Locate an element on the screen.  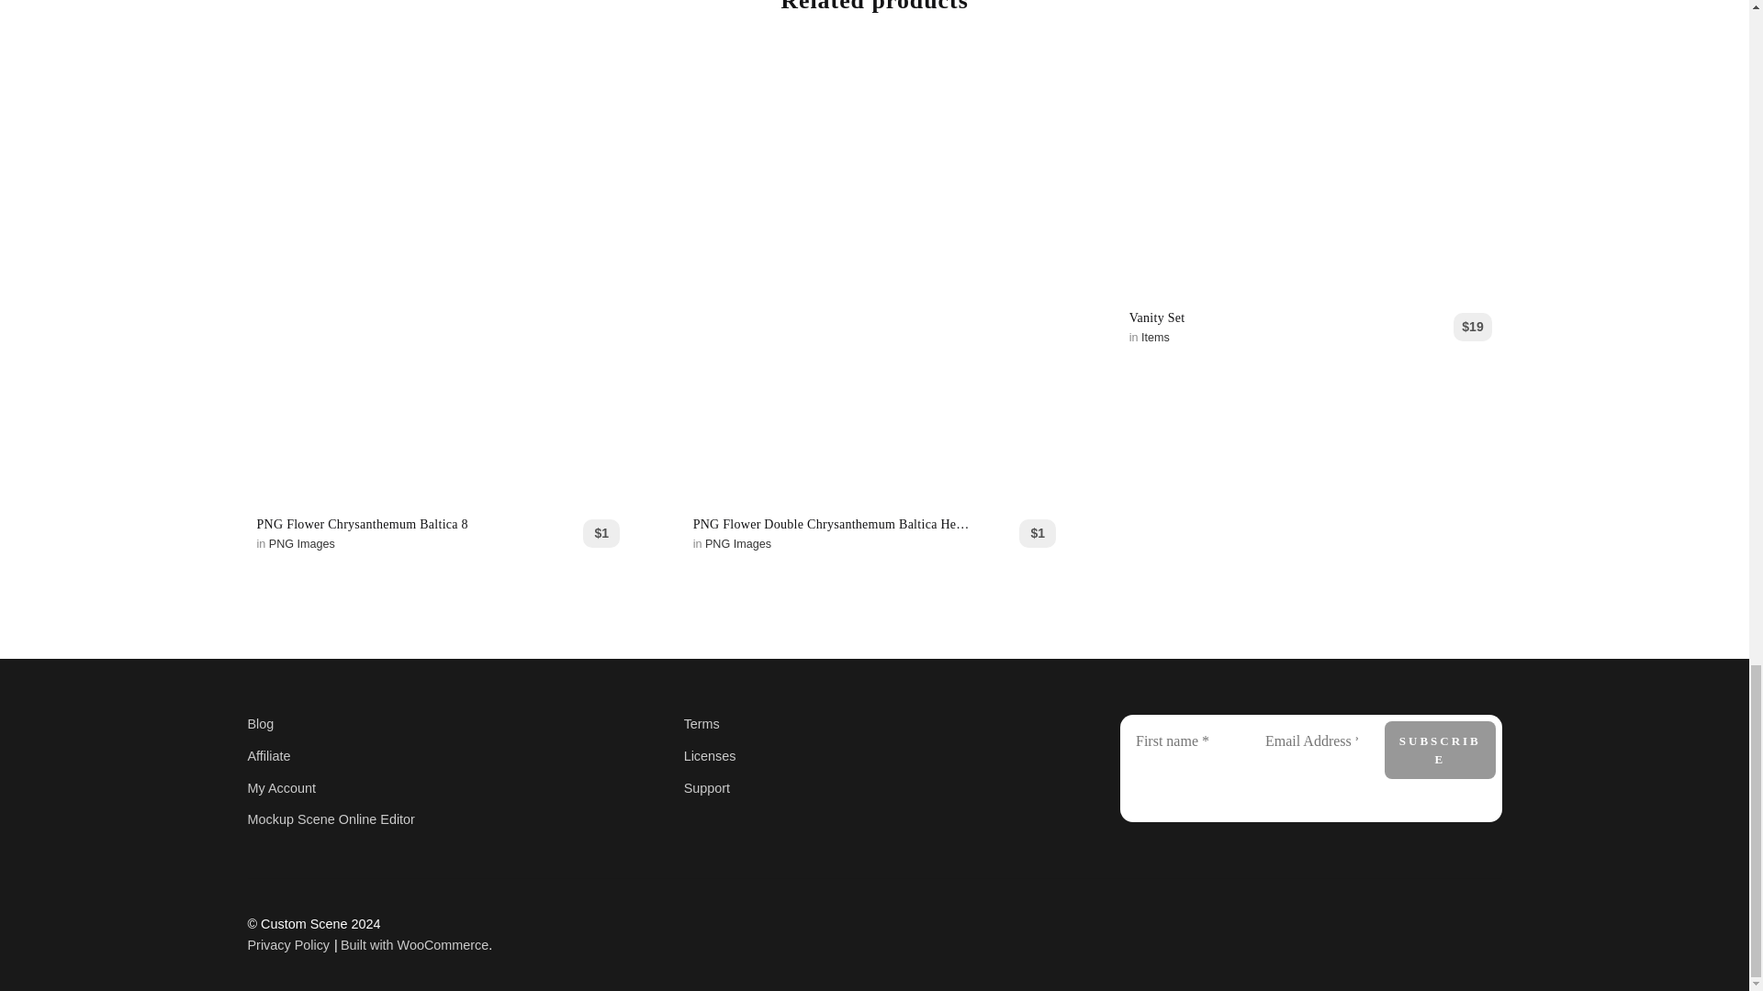
Subscribe is located at coordinates (1440, 750).